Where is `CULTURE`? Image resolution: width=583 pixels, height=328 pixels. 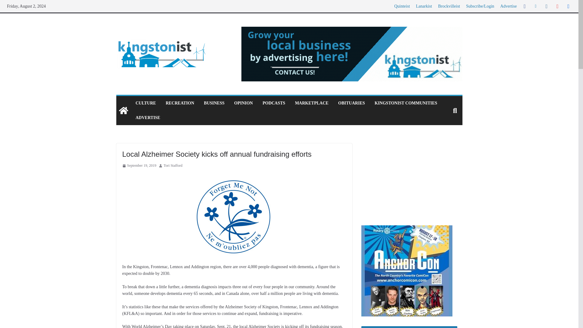
CULTURE is located at coordinates (145, 103).